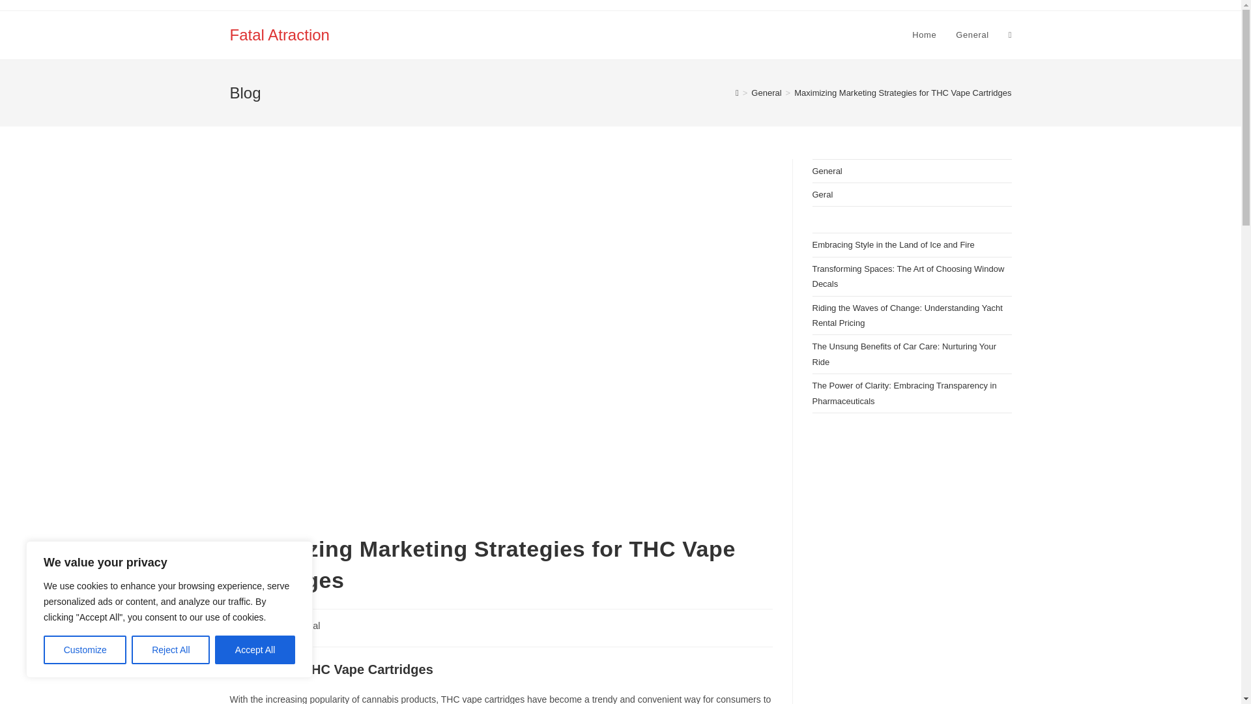  Describe the element at coordinates (766, 93) in the screenshot. I see `General` at that location.